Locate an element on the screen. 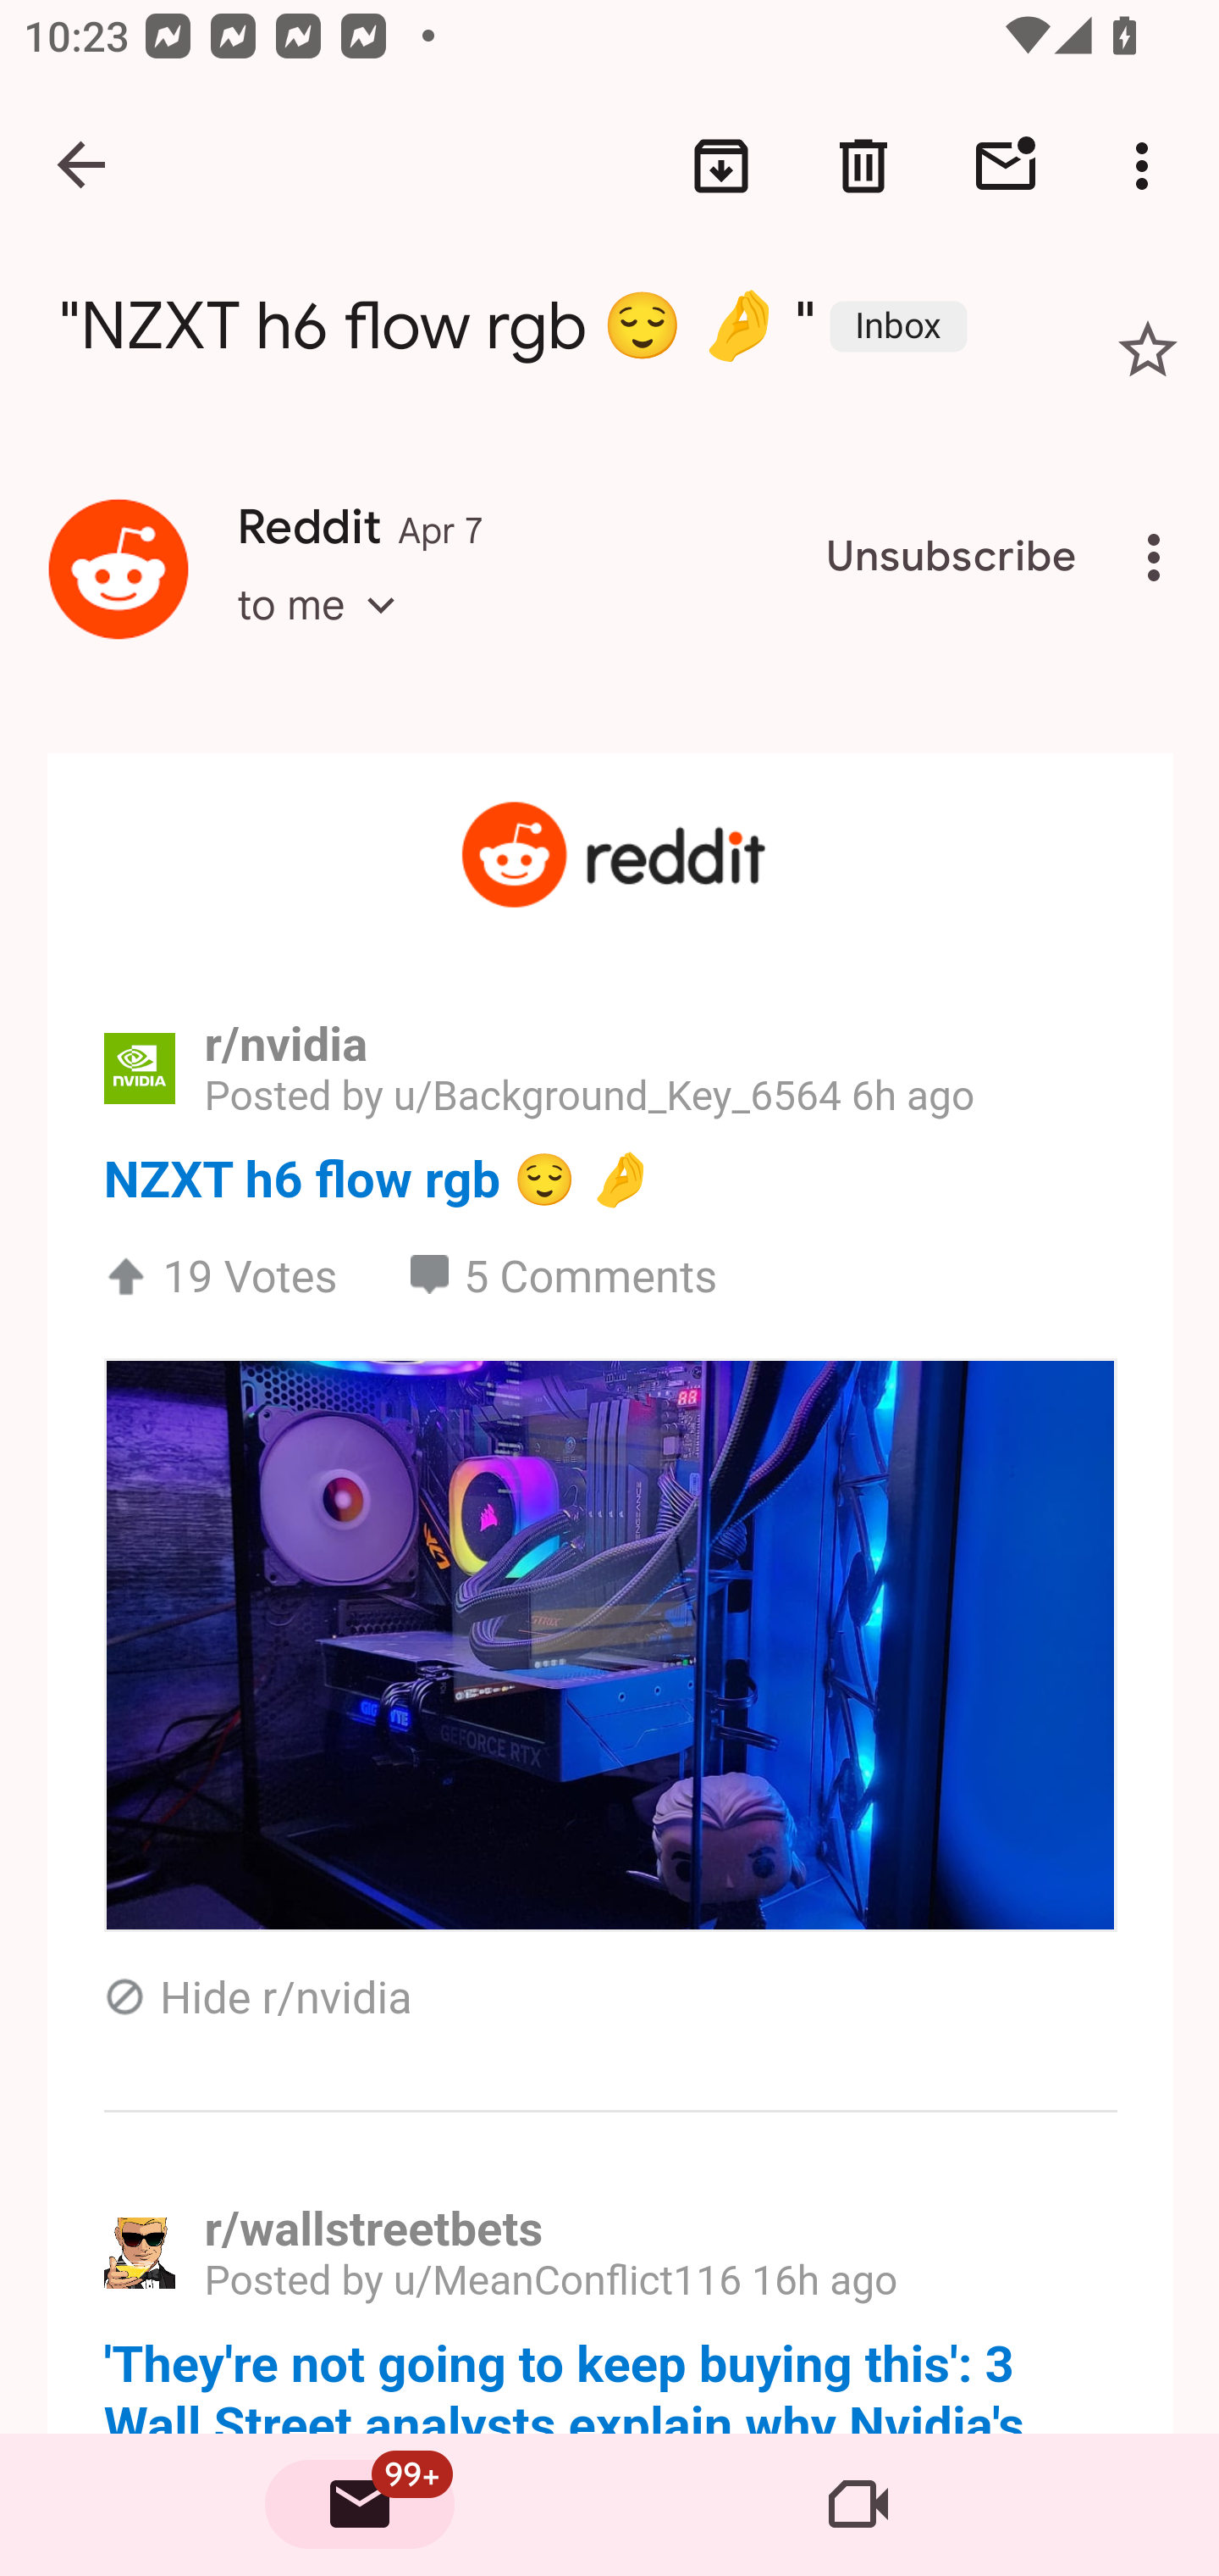 This screenshot has width=1219, height=2576. Meet is located at coordinates (858, 2505).